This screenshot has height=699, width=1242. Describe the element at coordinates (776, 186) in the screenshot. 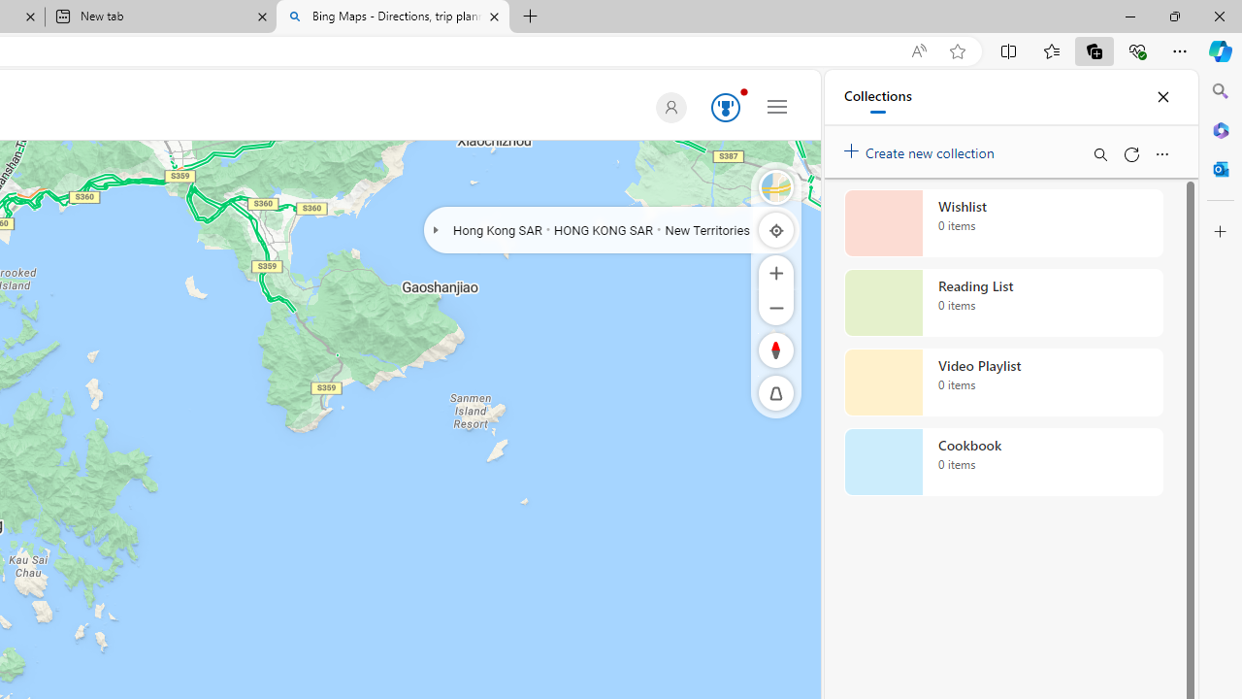

I see `Streetside` at that location.